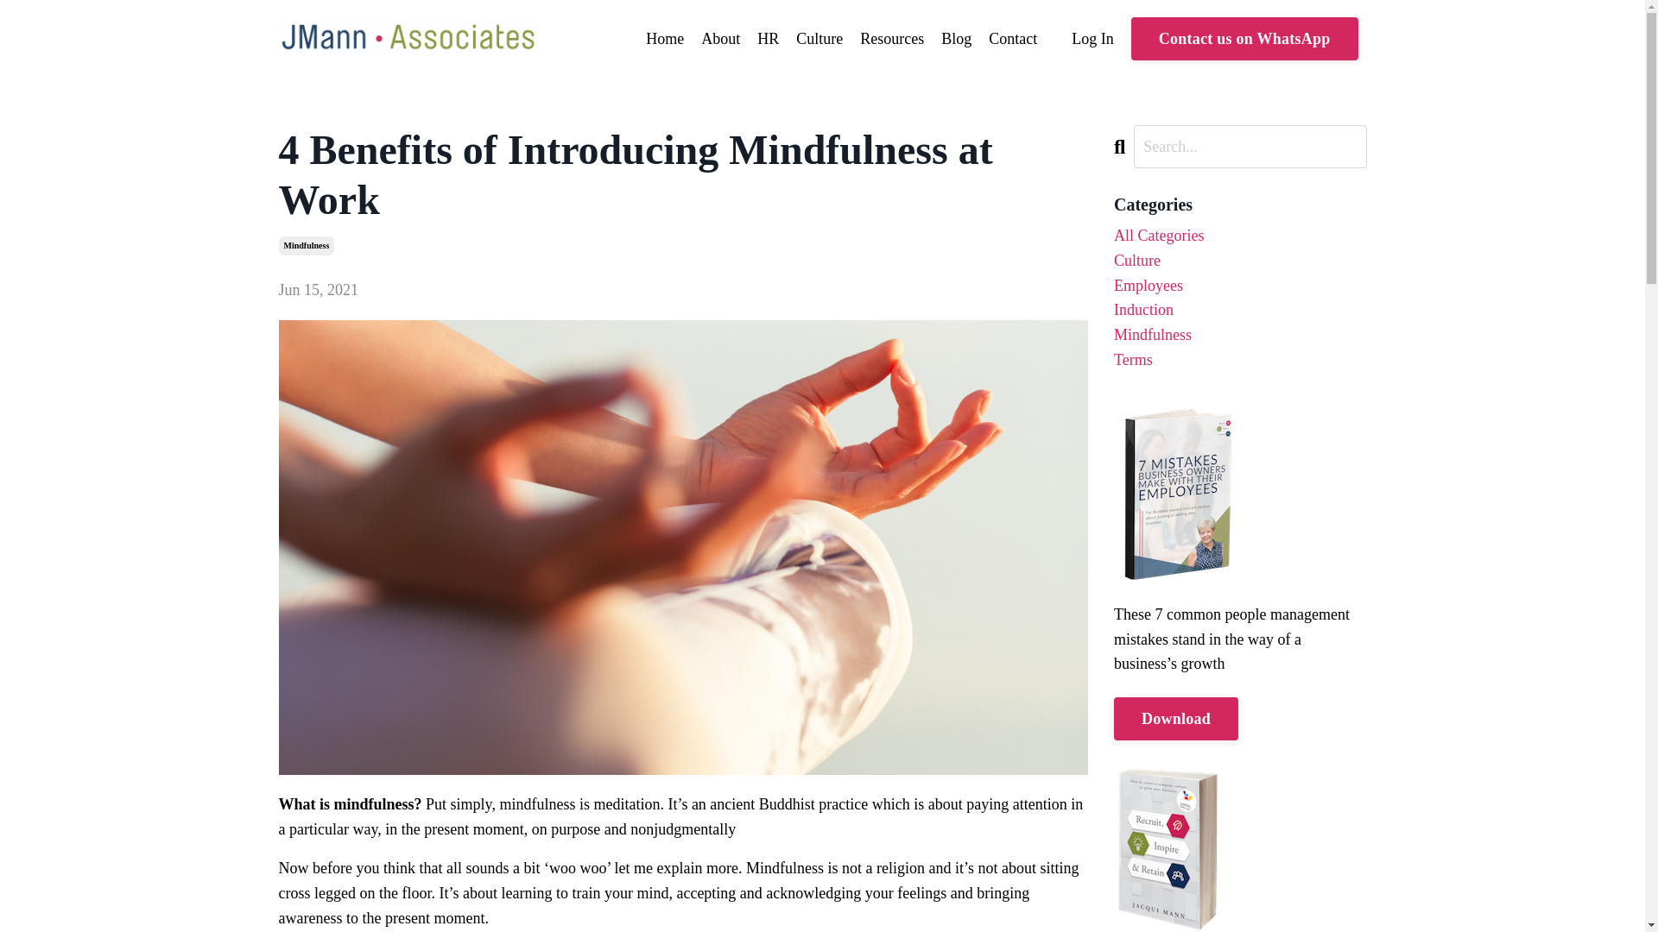 The height and width of the screenshot is (932, 1658). I want to click on All Categories, so click(1240, 236).